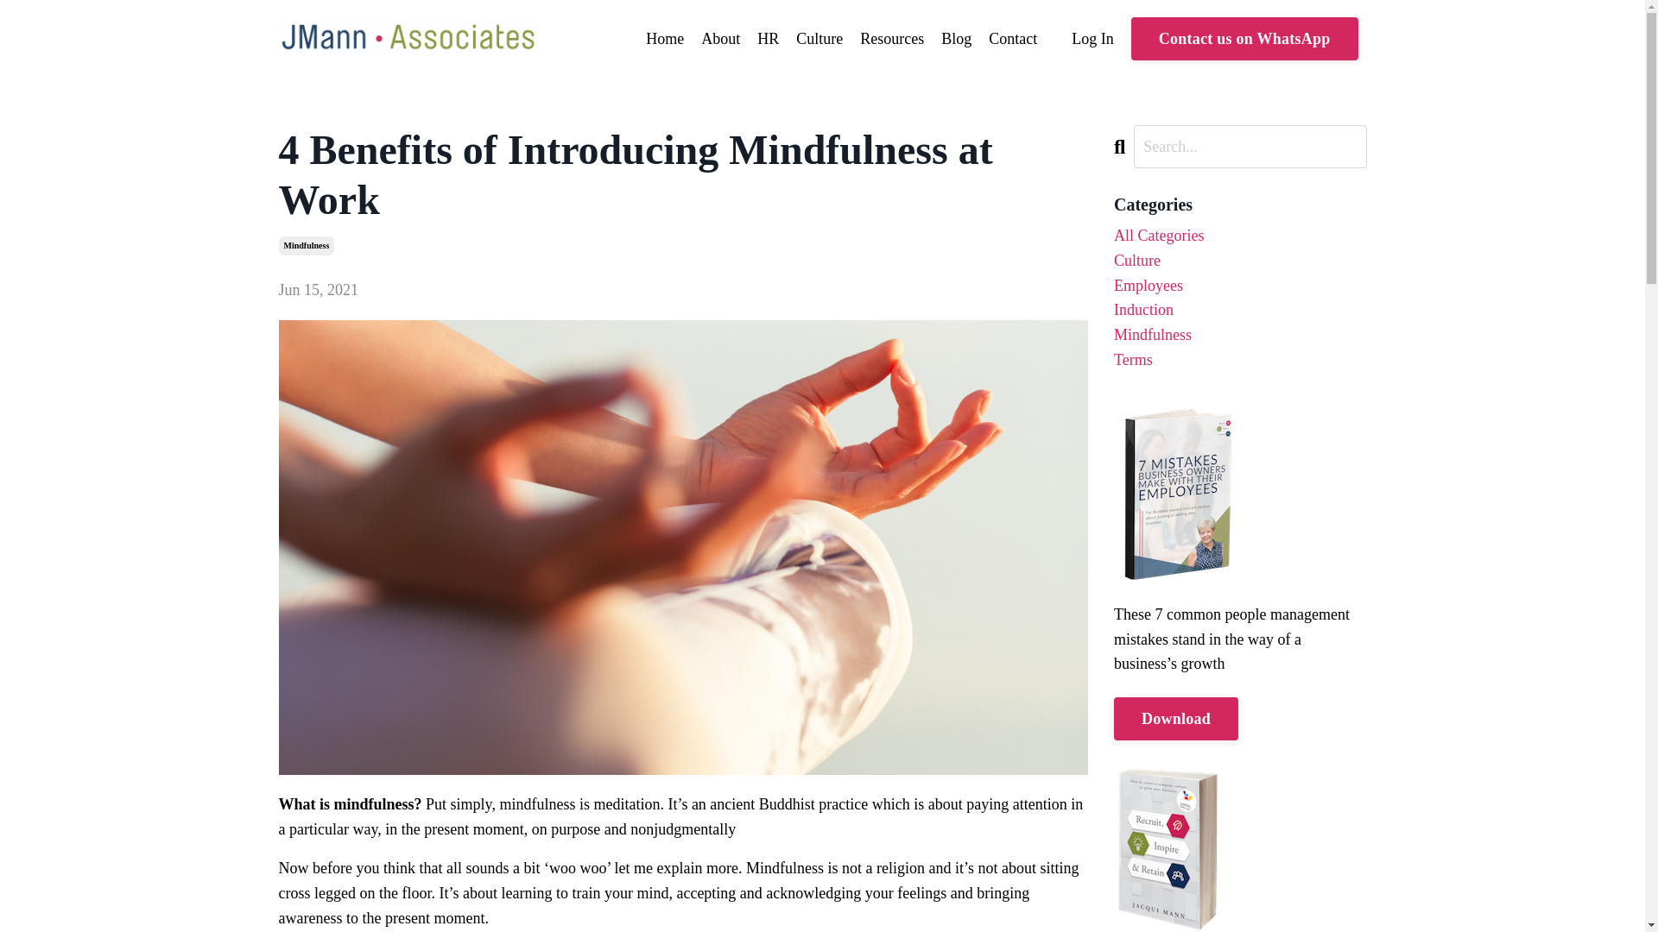 The height and width of the screenshot is (932, 1658). I want to click on All Categories, so click(1240, 236).